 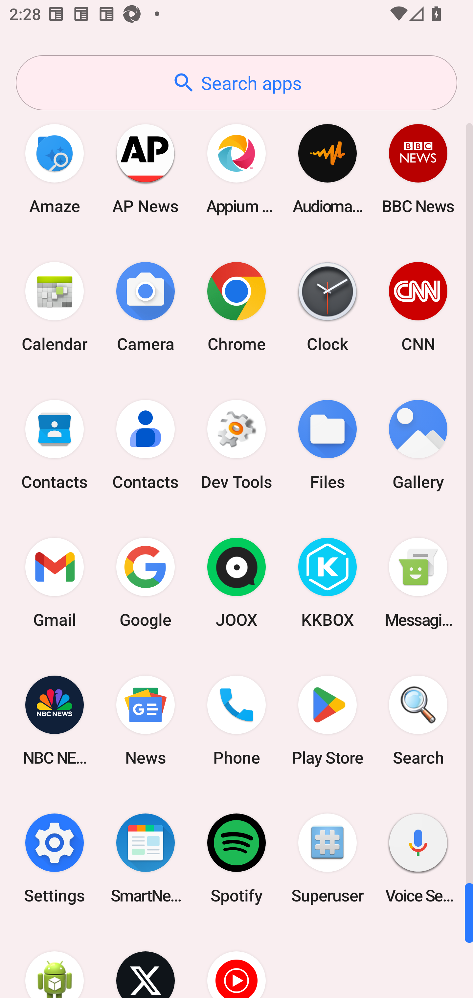 What do you see at coordinates (146, 583) in the screenshot?
I see `Google` at bounding box center [146, 583].